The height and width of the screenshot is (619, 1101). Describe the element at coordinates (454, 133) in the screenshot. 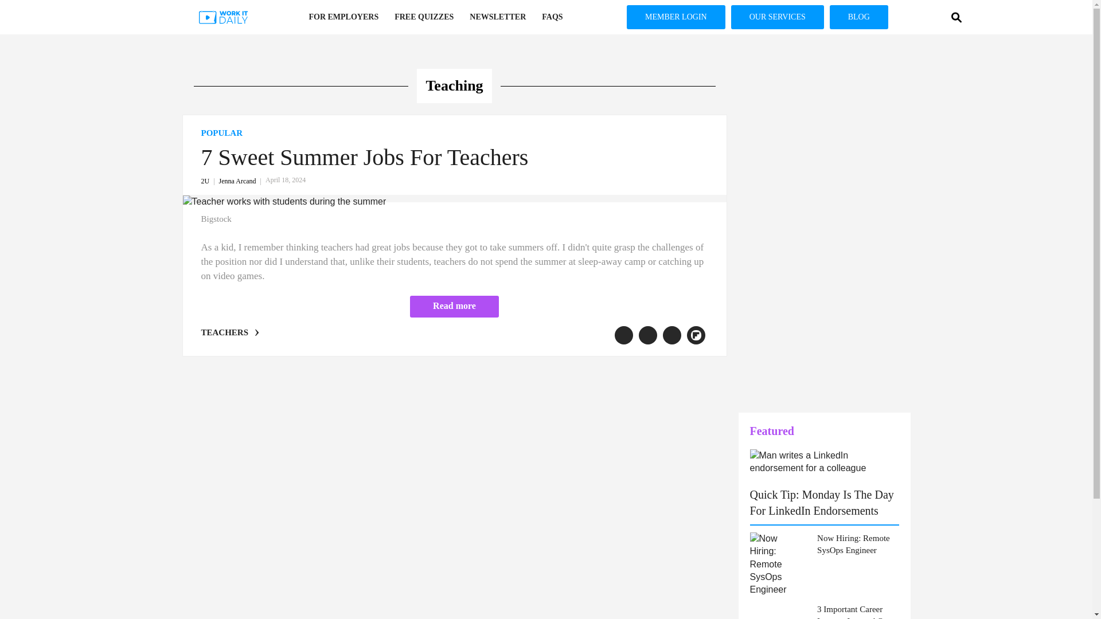

I see `POPULAR` at that location.